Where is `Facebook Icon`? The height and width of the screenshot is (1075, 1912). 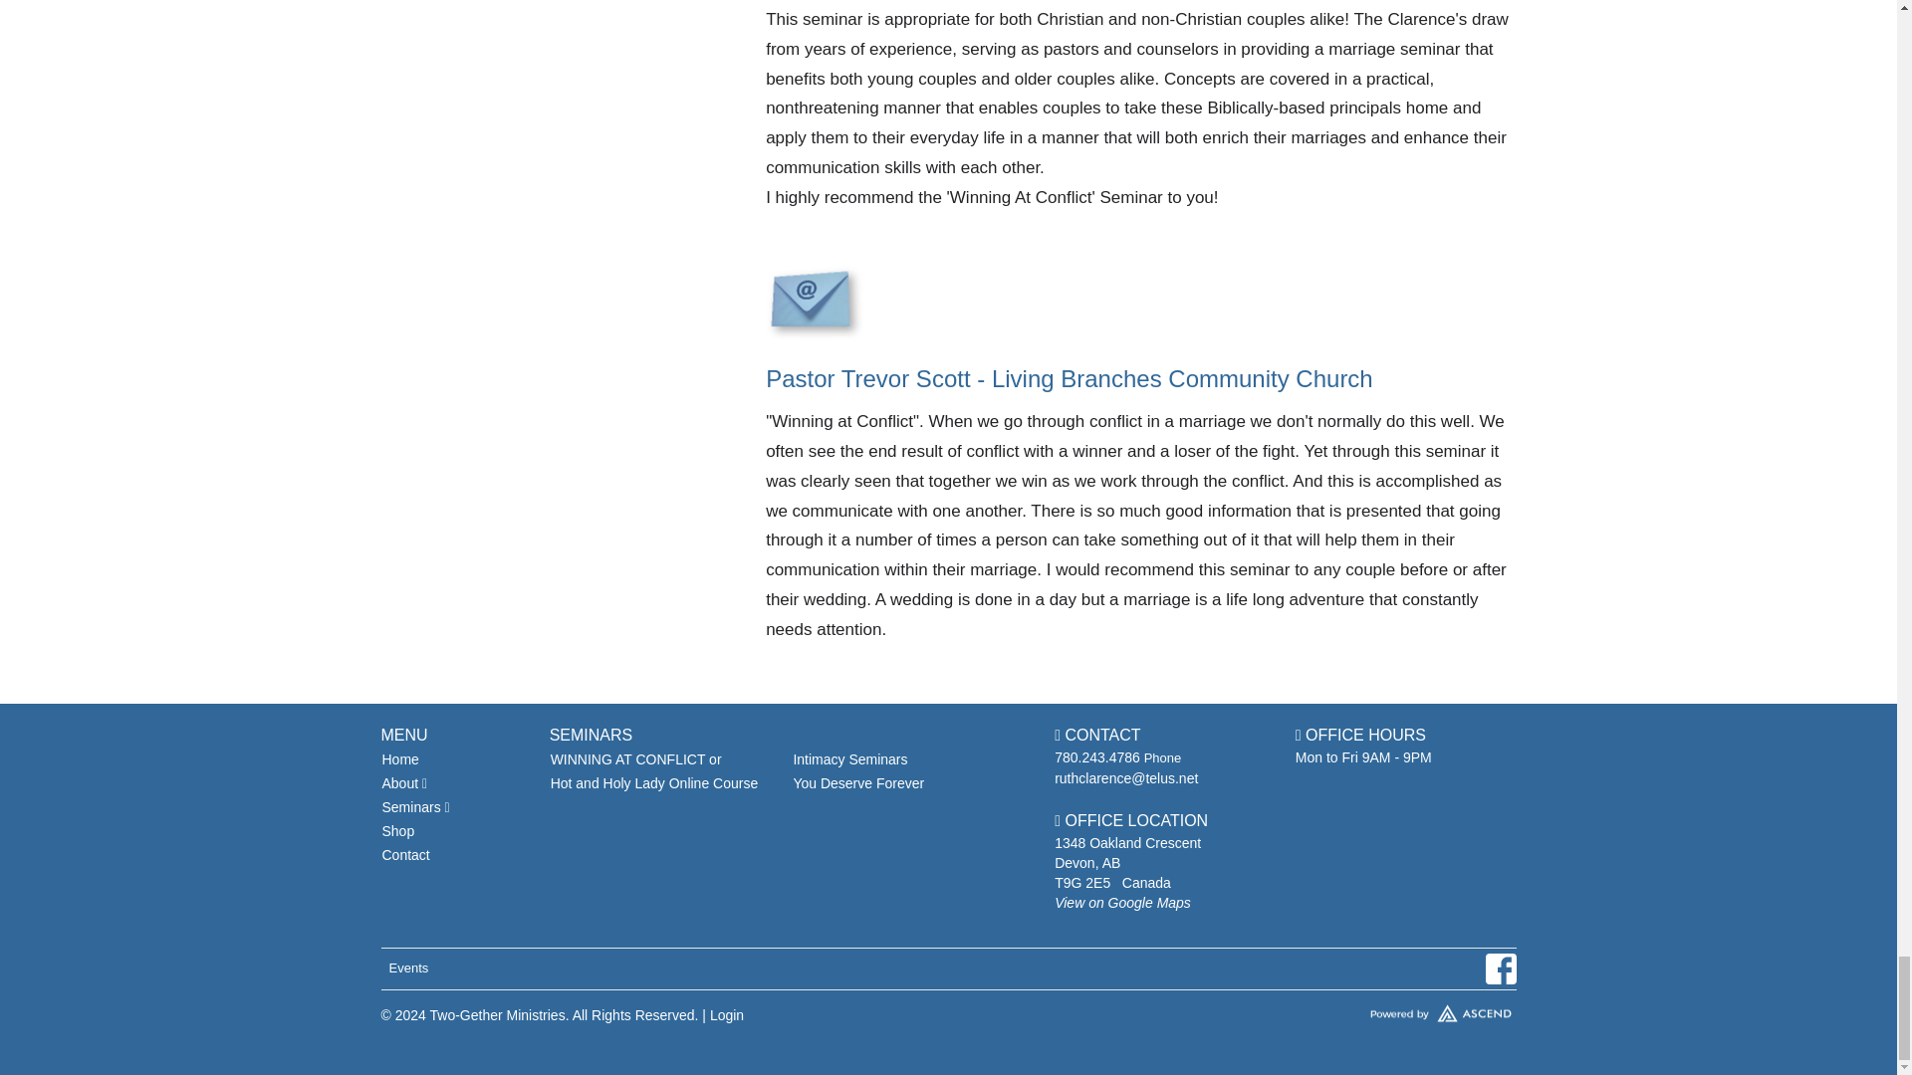
Facebook Icon is located at coordinates (1500, 968).